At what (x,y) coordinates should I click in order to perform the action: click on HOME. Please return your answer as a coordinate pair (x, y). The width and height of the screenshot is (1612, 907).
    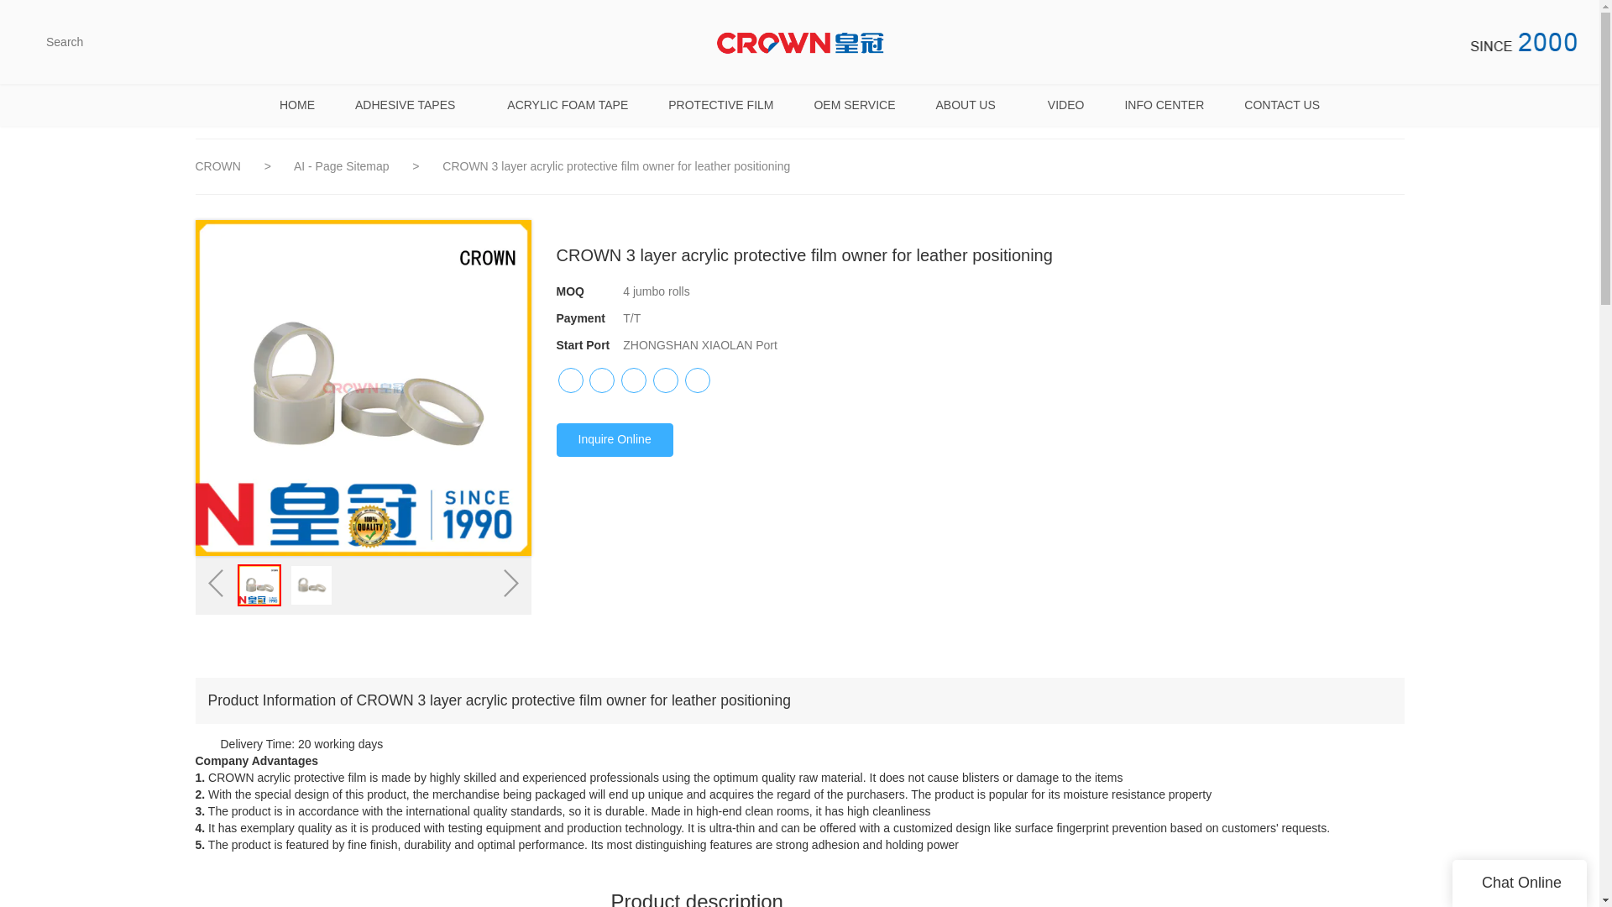
    Looking at the image, I should click on (297, 105).